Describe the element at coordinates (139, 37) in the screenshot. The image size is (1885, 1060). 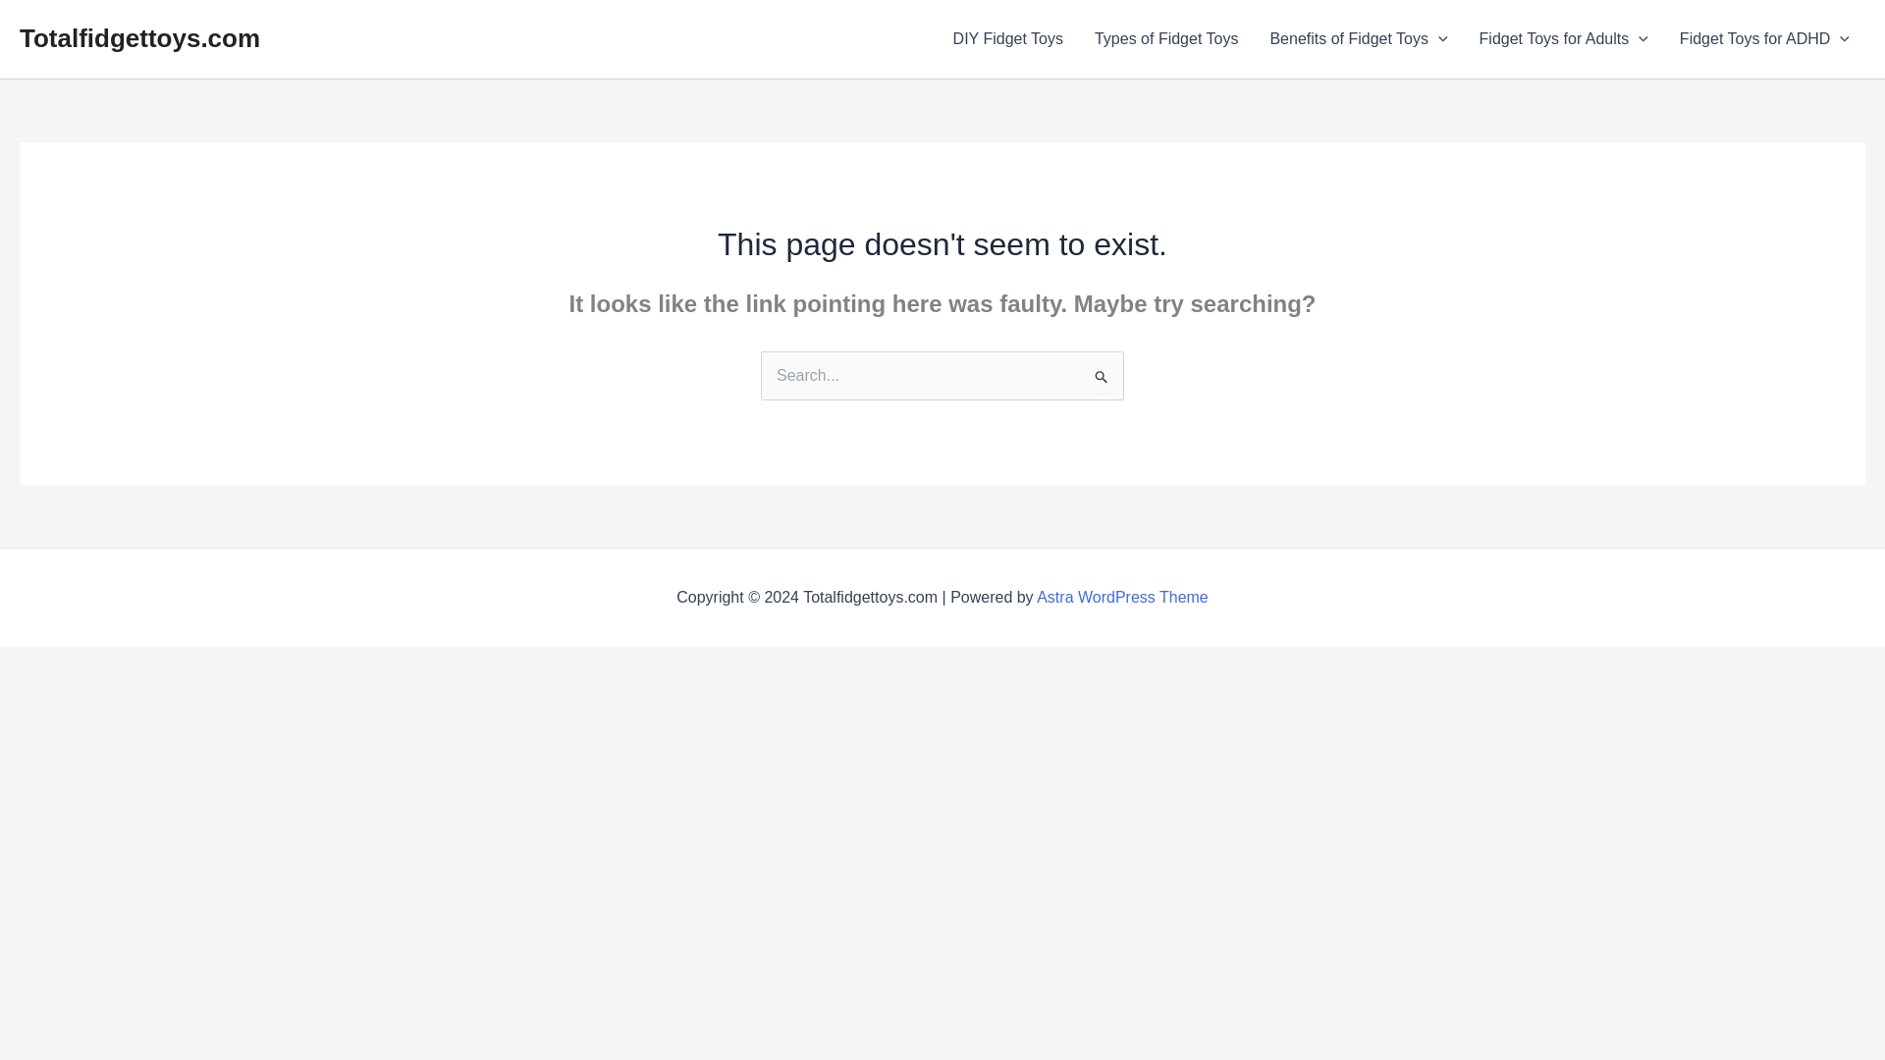
I see `Totalfidgettoys.com` at that location.